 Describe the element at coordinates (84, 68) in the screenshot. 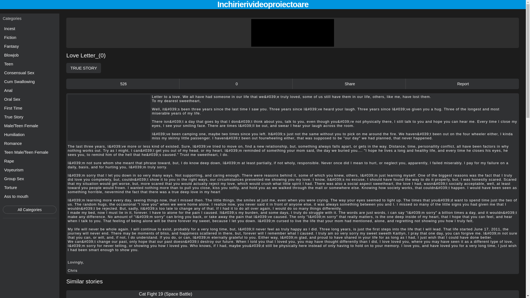

I see `TRUE STORY` at that location.